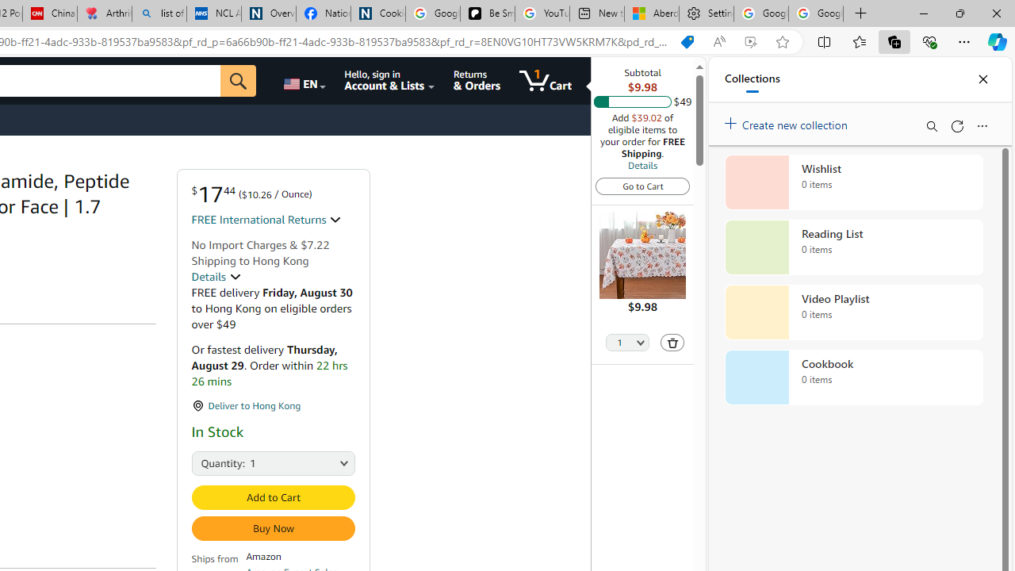 This screenshot has width=1015, height=571. I want to click on Be Smart | creating Science videos | Patreon, so click(487, 14).